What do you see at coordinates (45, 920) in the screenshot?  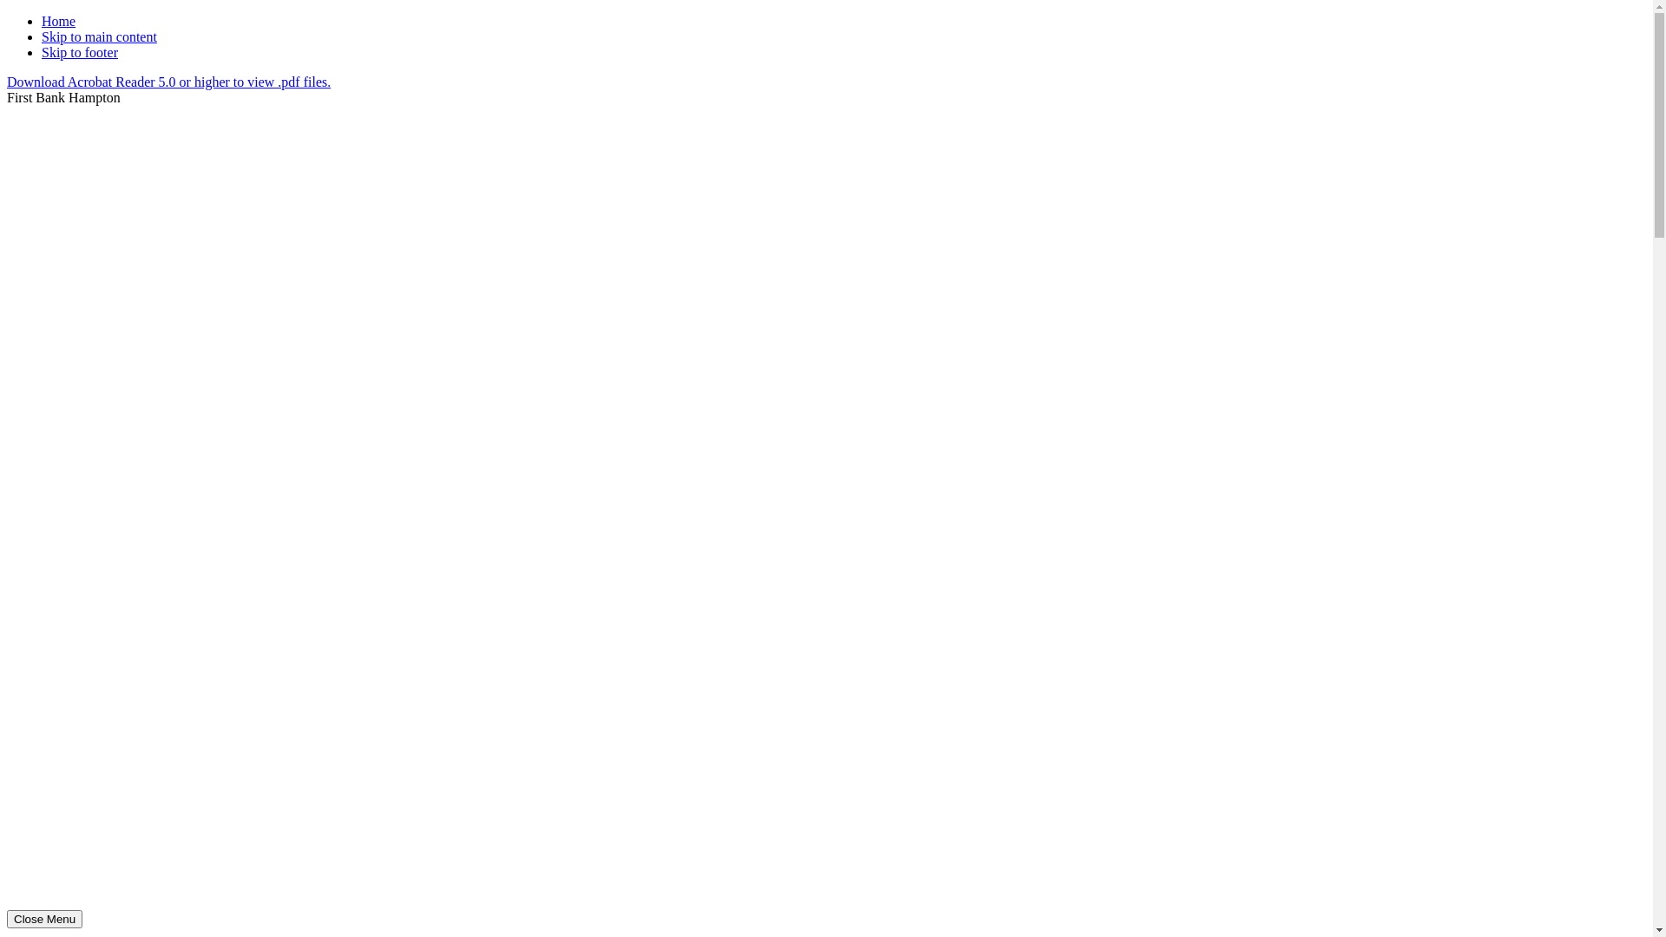 I see `Close Menu` at bounding box center [45, 920].